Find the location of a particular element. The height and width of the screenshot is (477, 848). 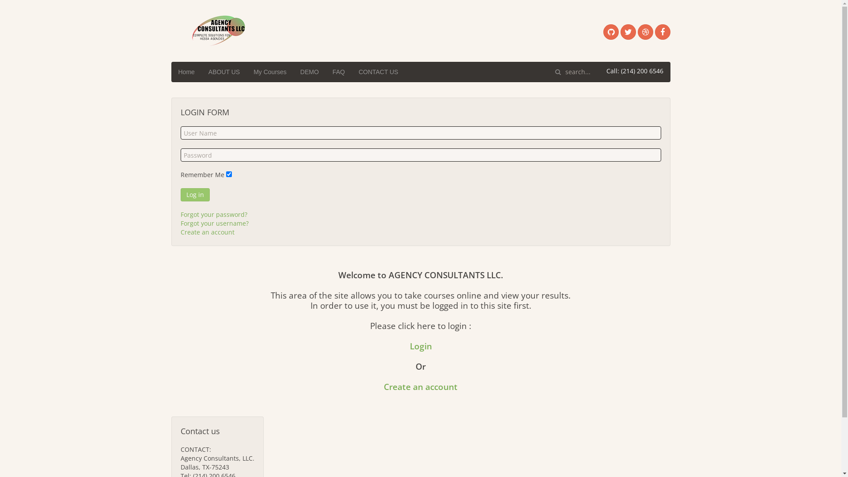

FAQ is located at coordinates (339, 72).